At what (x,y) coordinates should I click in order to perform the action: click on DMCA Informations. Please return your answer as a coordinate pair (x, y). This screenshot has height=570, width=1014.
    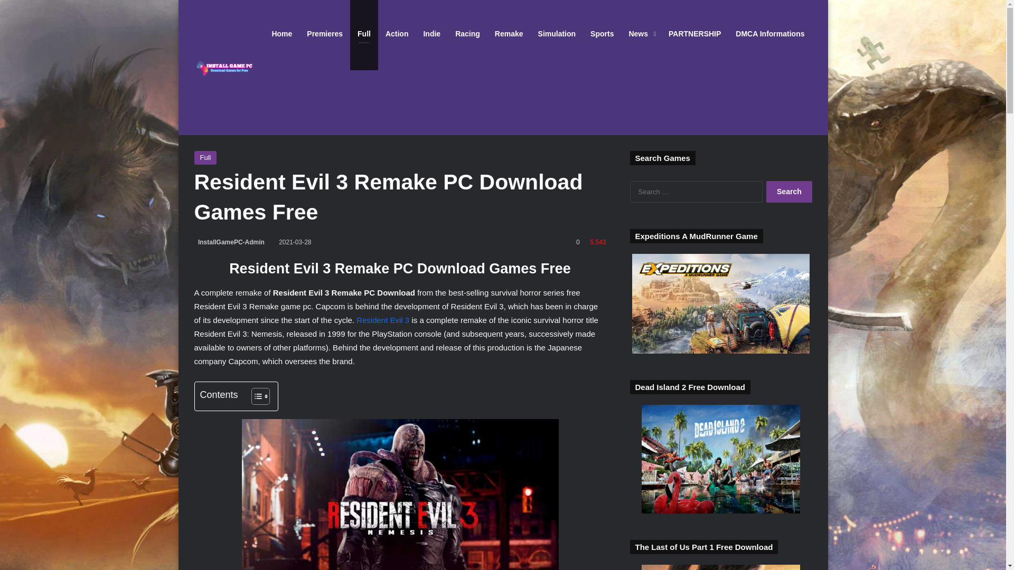
    Looking at the image, I should click on (770, 34).